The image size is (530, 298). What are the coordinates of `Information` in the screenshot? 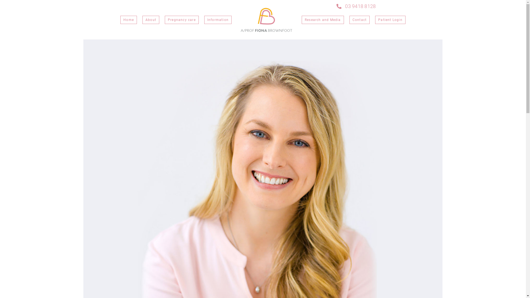 It's located at (218, 20).